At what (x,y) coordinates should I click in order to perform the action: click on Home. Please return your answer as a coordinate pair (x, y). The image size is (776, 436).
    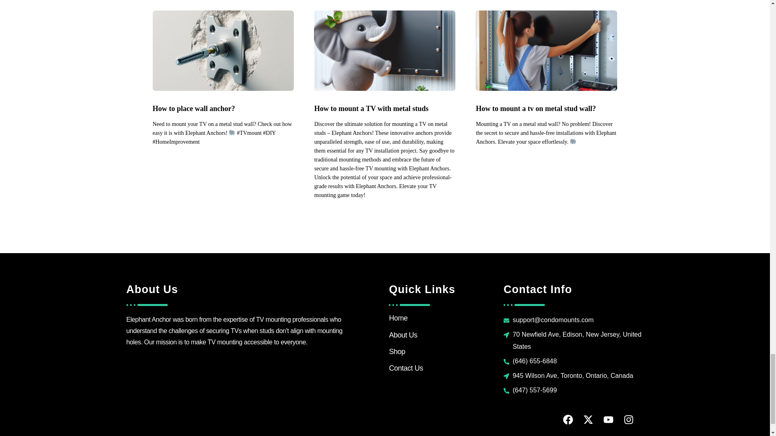
    Looking at the image, I should click on (398, 318).